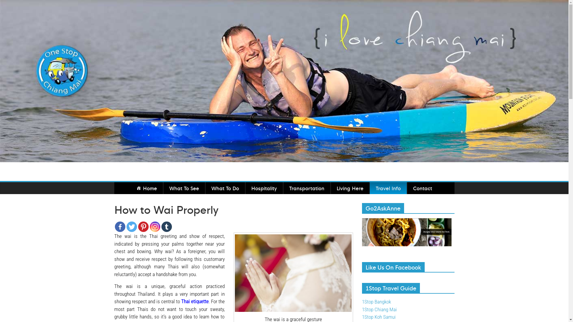 This screenshot has width=573, height=322. Describe the element at coordinates (143, 227) in the screenshot. I see `Pinterest` at that location.